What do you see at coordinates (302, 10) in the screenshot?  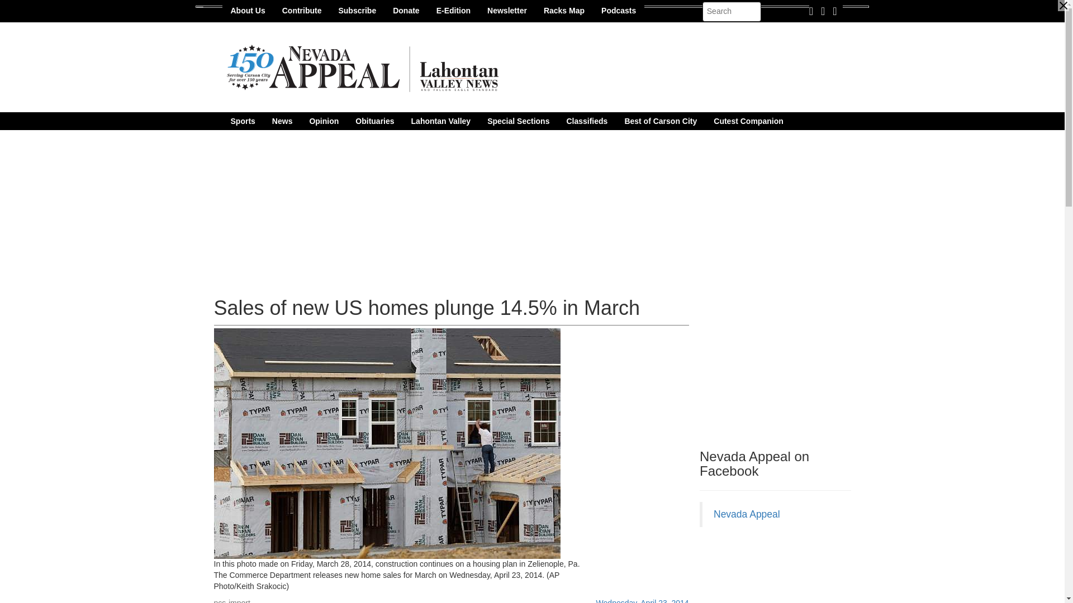 I see `Contribute` at bounding box center [302, 10].